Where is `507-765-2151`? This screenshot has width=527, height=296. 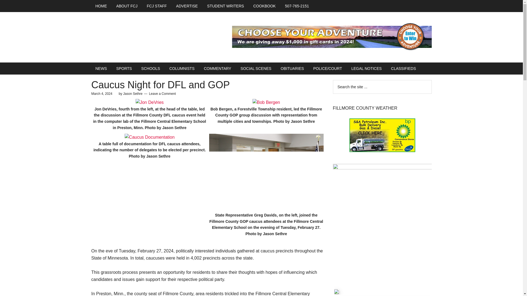
507-765-2151 is located at coordinates (297, 6).